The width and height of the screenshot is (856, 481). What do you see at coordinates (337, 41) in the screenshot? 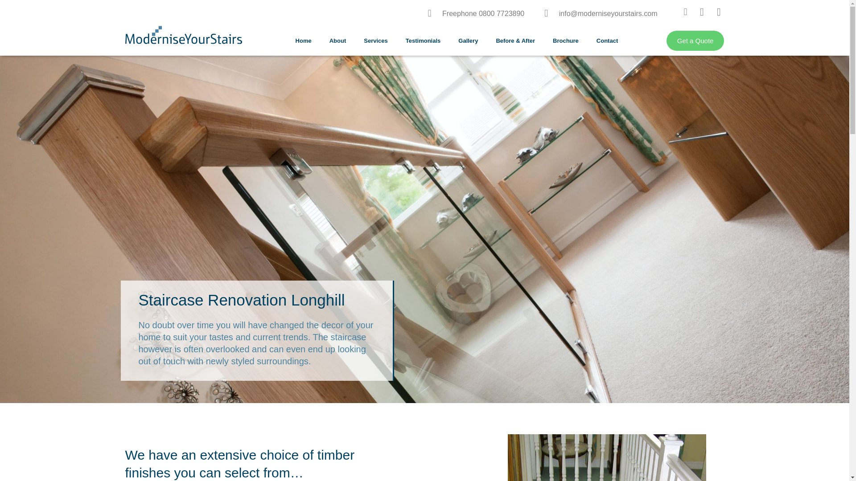
I see `About` at bounding box center [337, 41].